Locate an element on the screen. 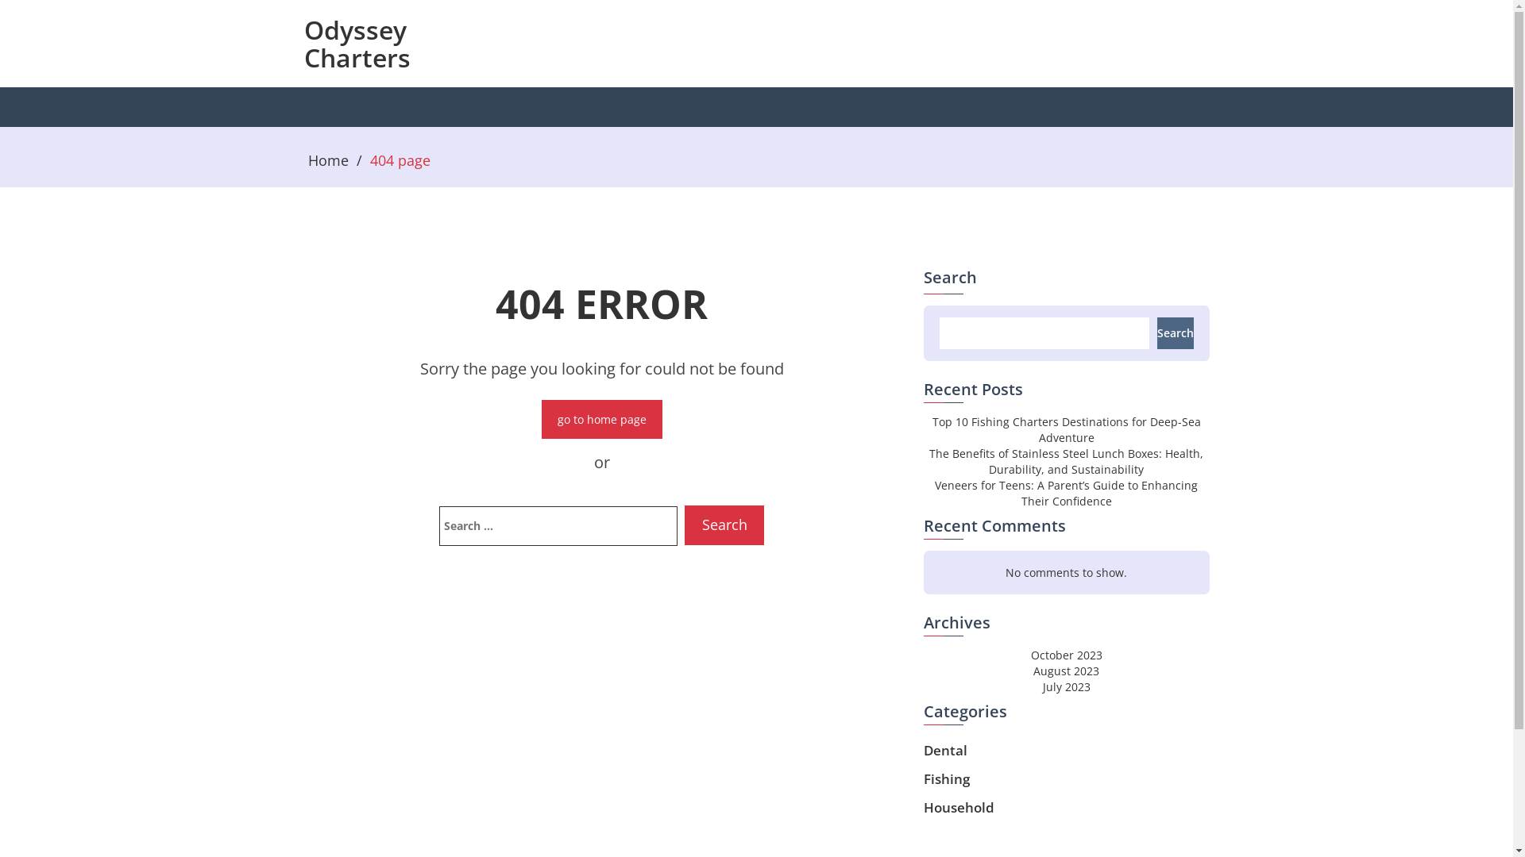 The image size is (1525, 857). Fishing is located at coordinates (946, 779).